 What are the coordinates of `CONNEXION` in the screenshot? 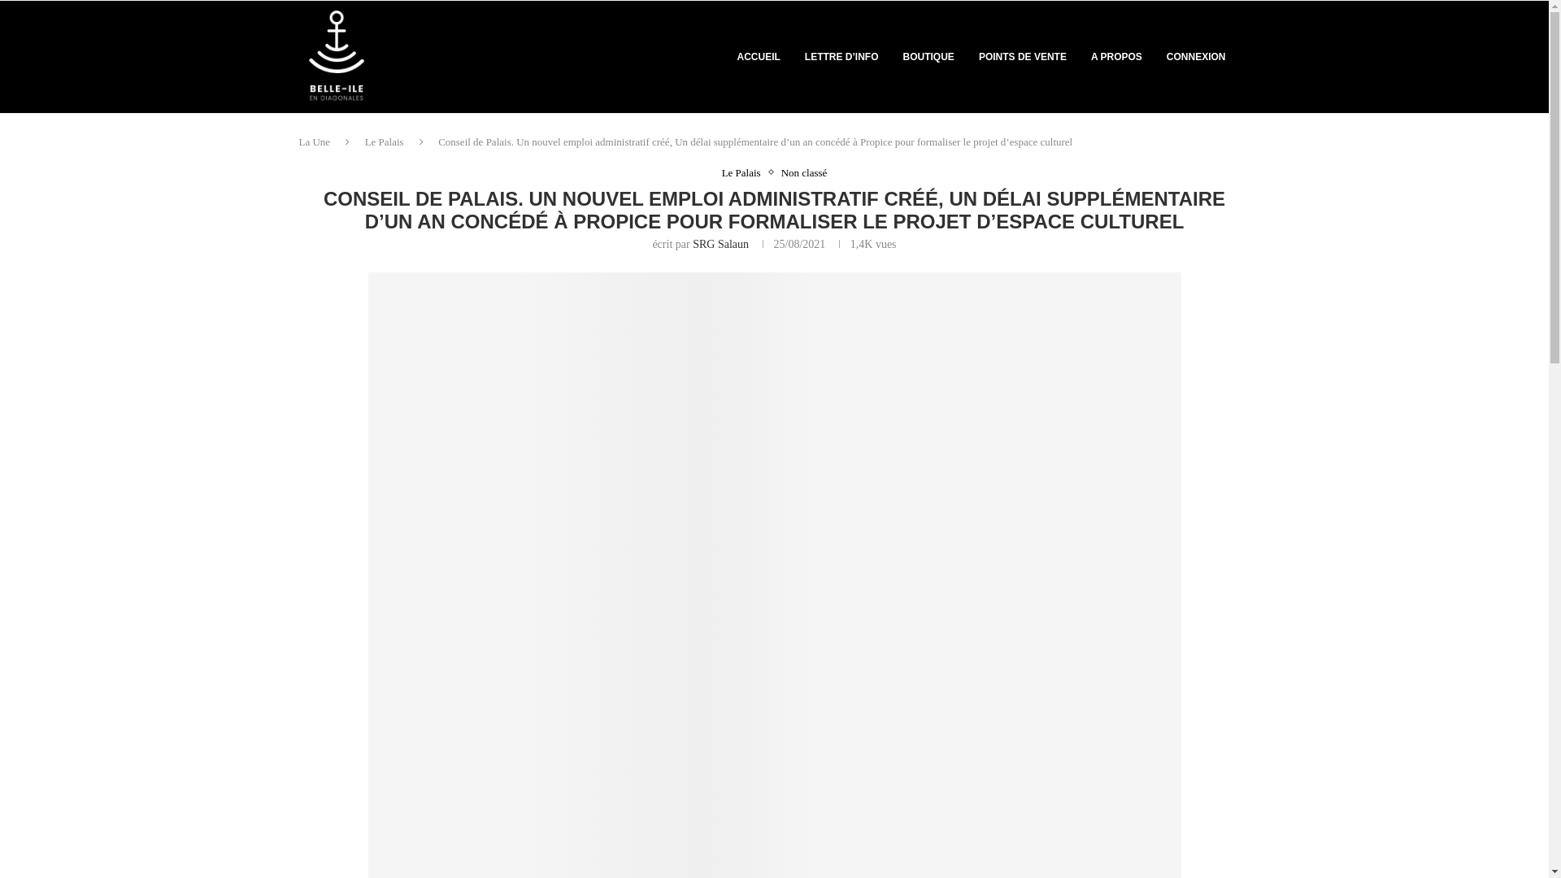 It's located at (1197, 57).